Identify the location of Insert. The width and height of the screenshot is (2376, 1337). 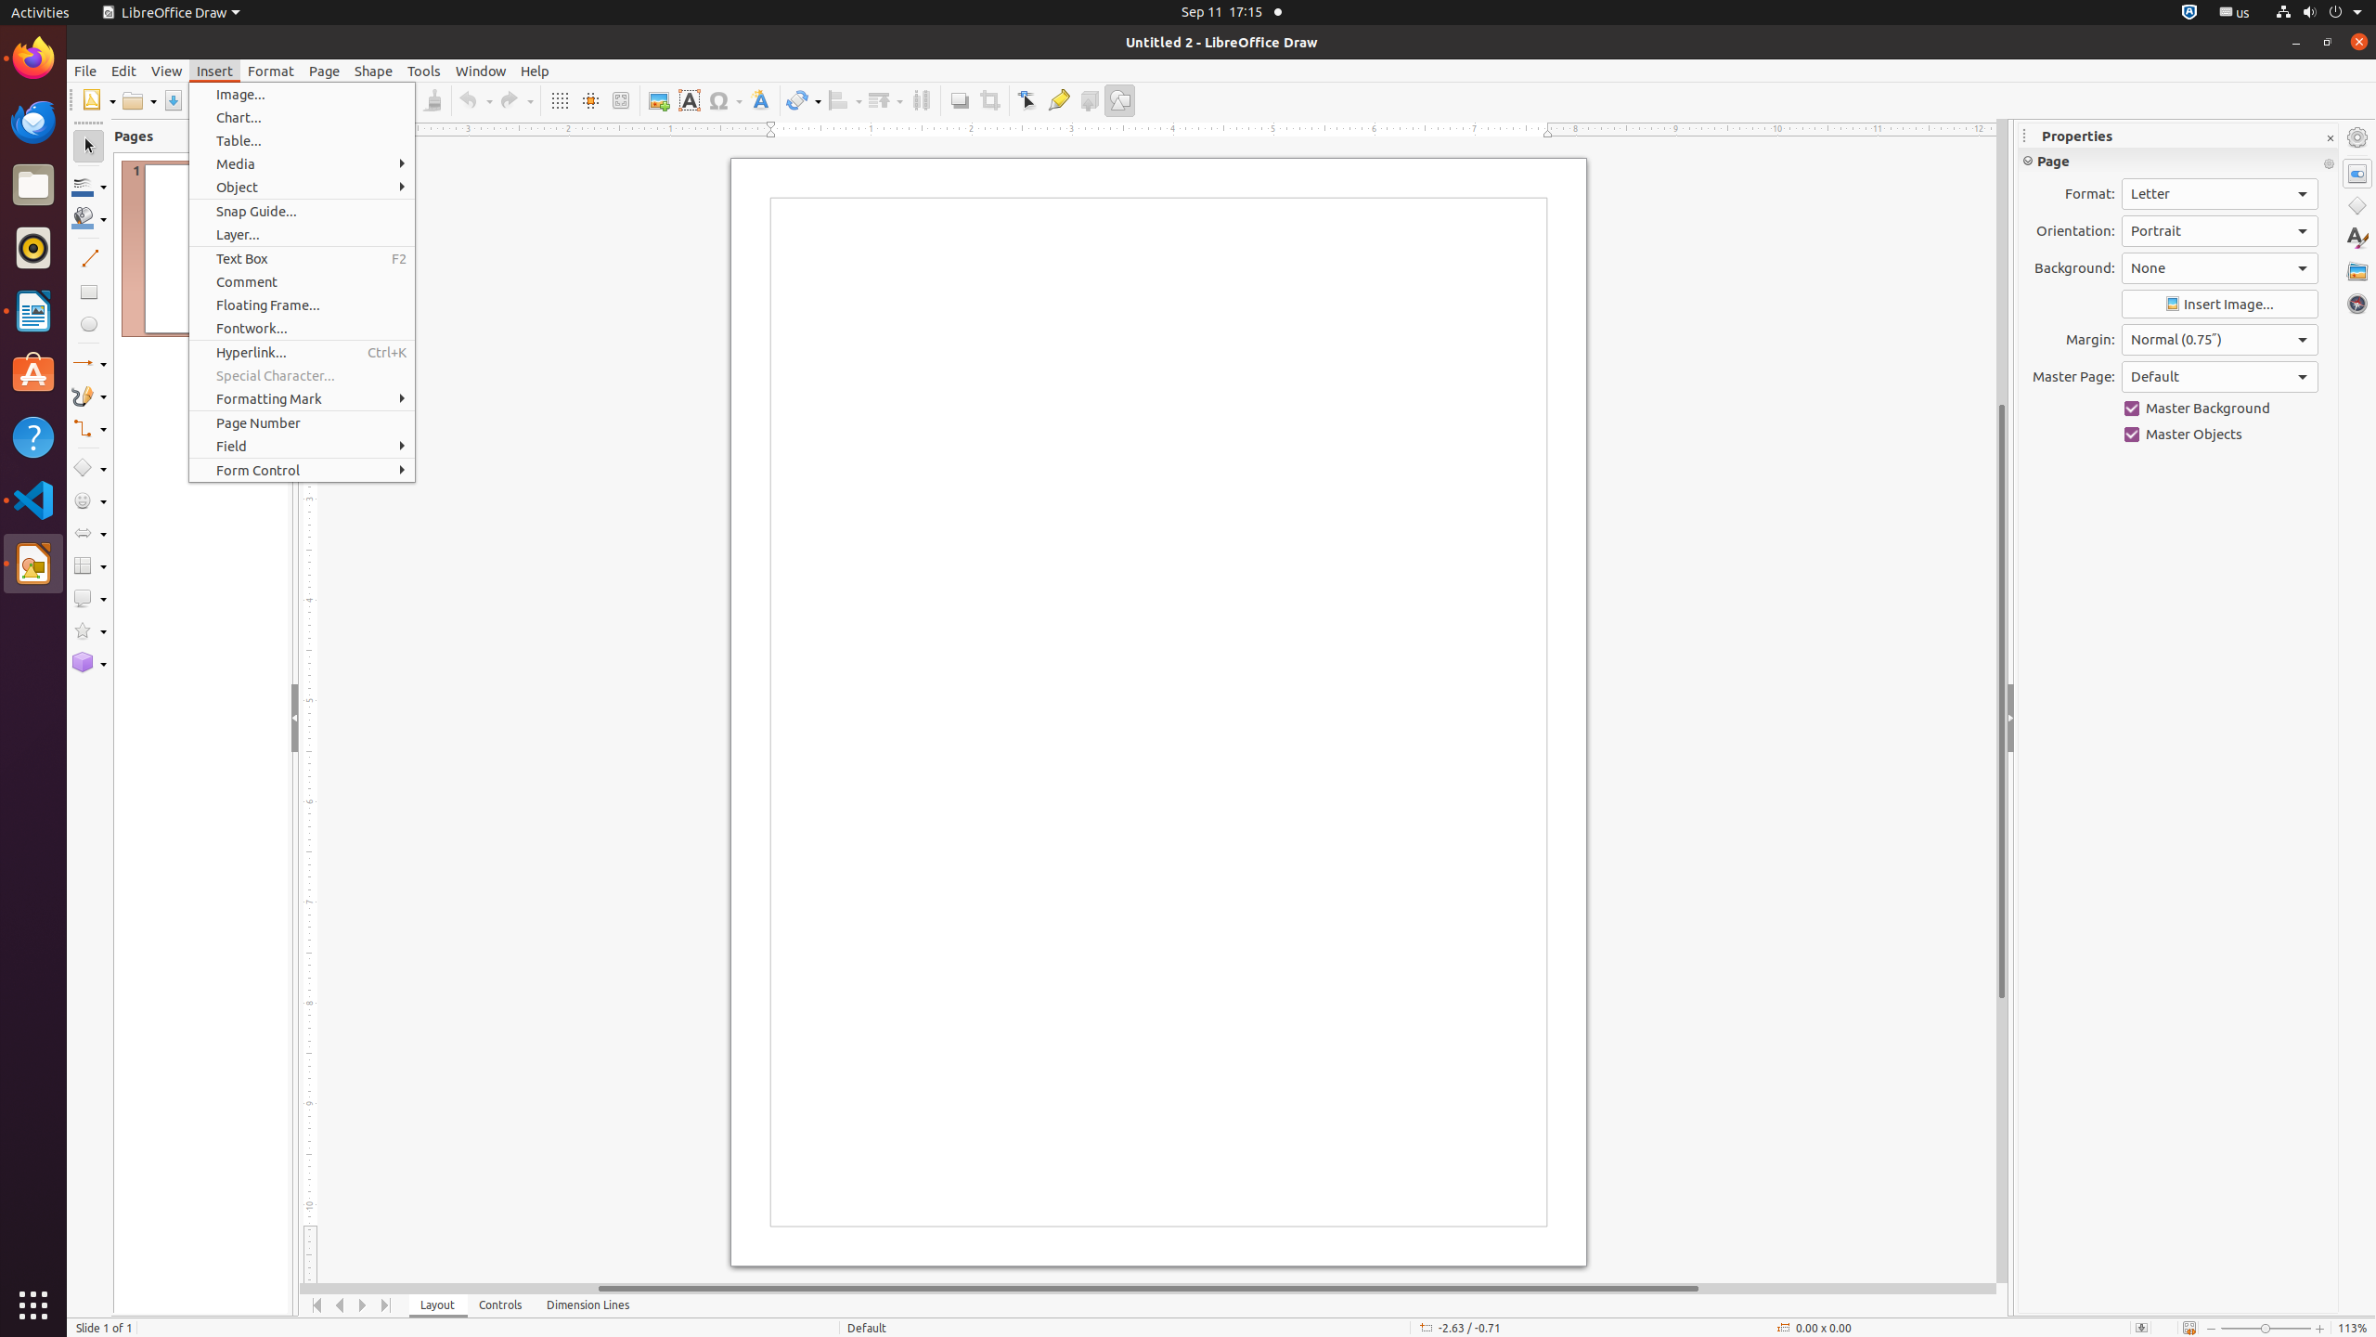
(215, 71).